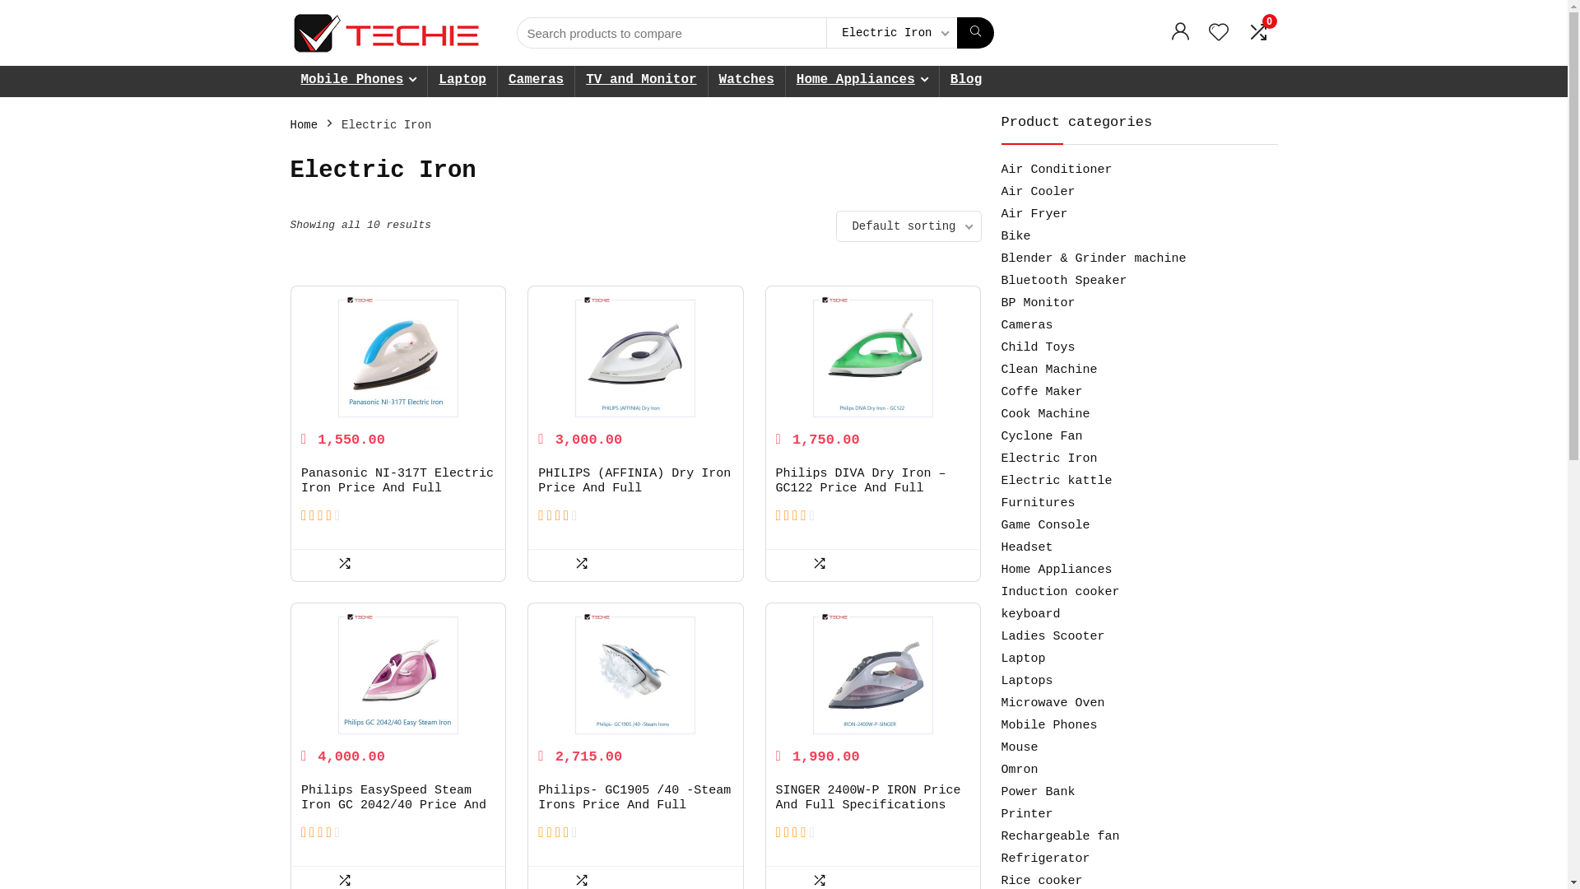 The width and height of the screenshot is (1580, 889). Describe the element at coordinates (1045, 415) in the screenshot. I see `Cook Machine` at that location.